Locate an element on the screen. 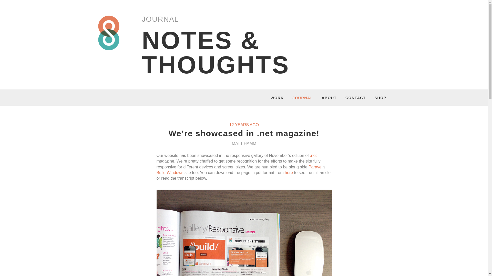 This screenshot has width=492, height=276. Build Windows is located at coordinates (170, 172).